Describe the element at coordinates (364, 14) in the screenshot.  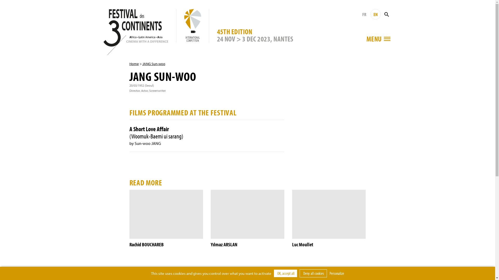
I see `FR` at that location.